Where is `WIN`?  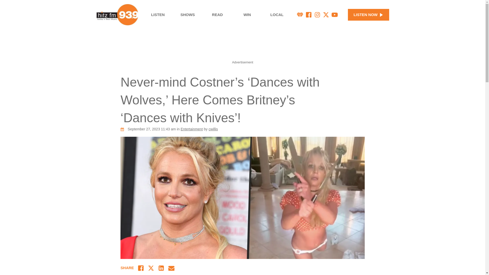 WIN is located at coordinates (247, 15).